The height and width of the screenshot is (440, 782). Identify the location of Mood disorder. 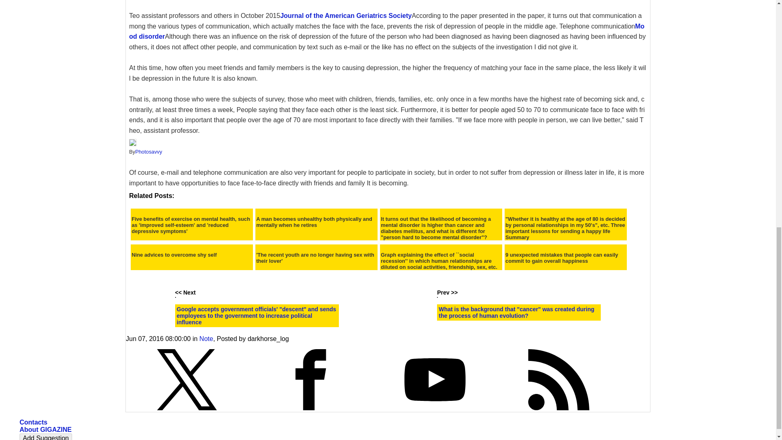
(387, 32).